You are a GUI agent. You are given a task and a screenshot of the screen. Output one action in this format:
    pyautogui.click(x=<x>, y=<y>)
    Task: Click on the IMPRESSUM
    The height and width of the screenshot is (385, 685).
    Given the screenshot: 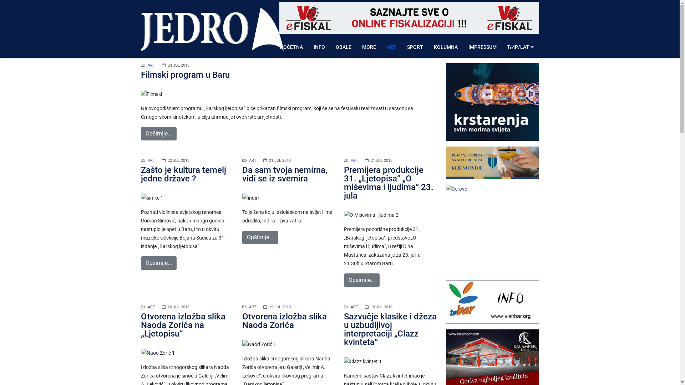 What is the action you would take?
    pyautogui.click(x=482, y=47)
    